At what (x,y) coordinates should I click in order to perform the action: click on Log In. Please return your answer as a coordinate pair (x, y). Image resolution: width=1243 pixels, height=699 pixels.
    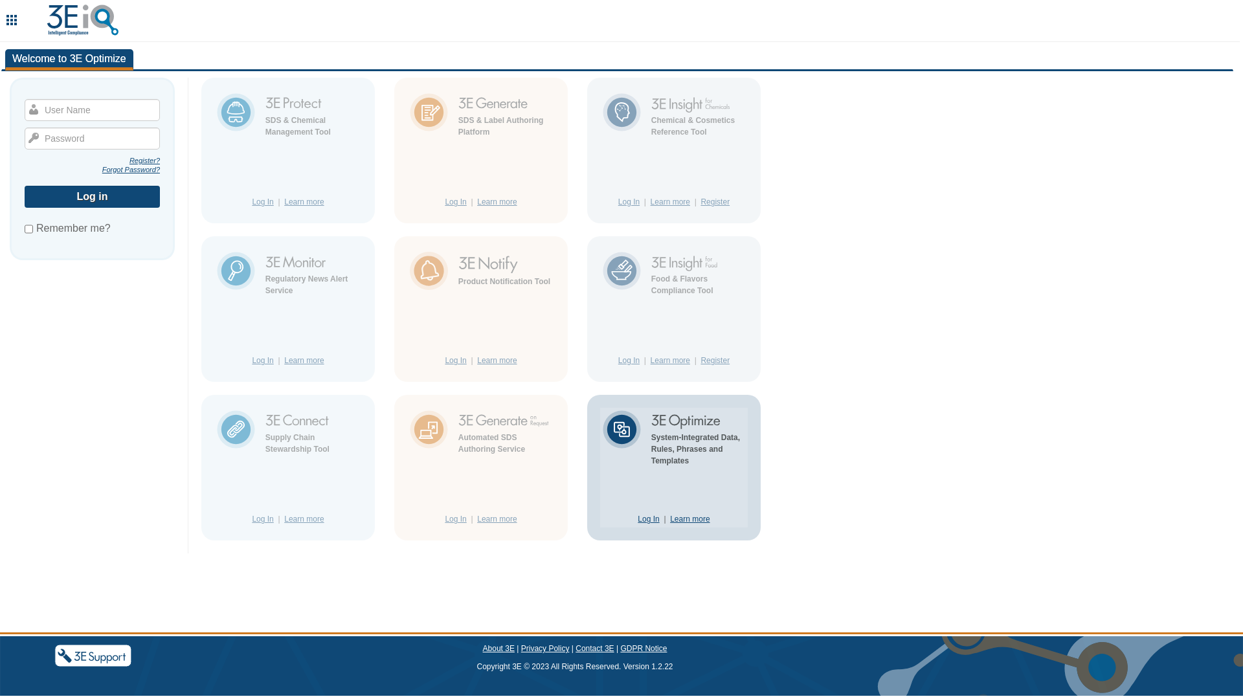
    Looking at the image, I should click on (263, 361).